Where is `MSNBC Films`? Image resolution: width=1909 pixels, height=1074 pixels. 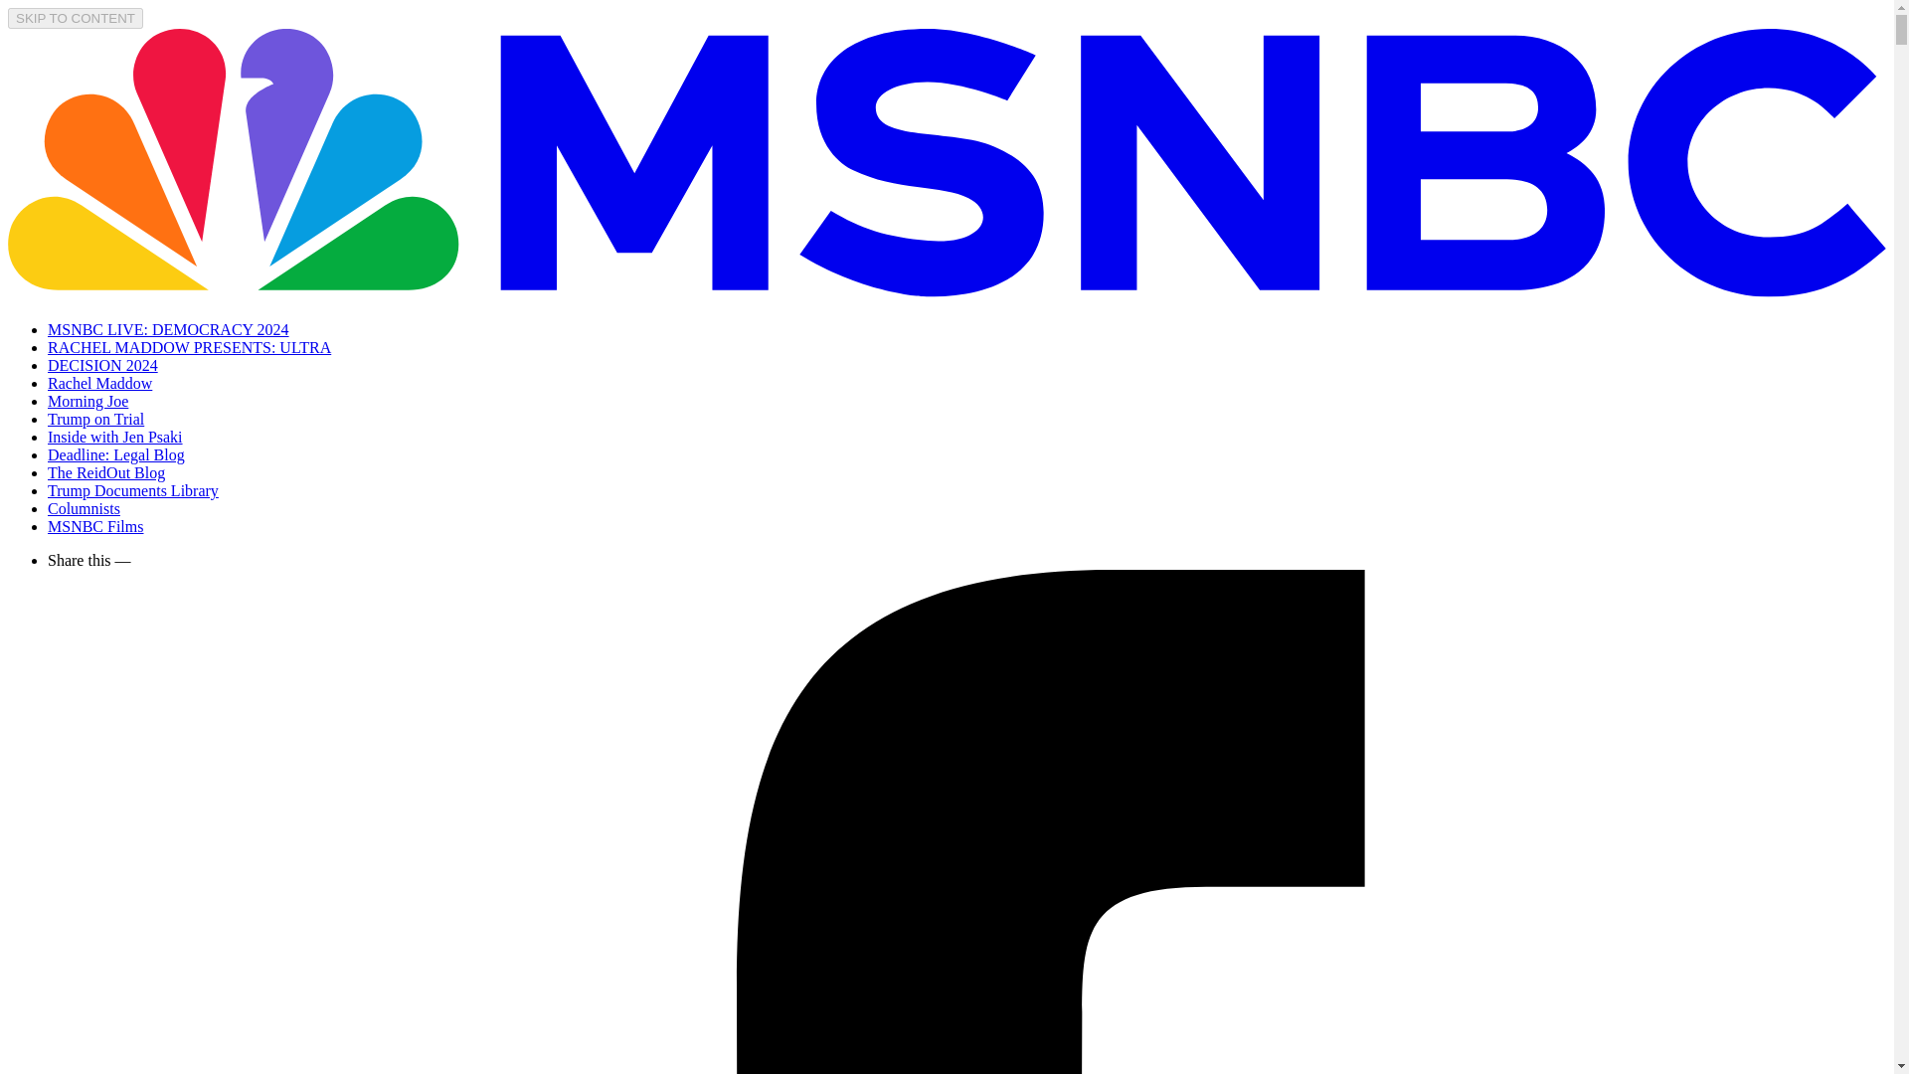
MSNBC Films is located at coordinates (95, 525).